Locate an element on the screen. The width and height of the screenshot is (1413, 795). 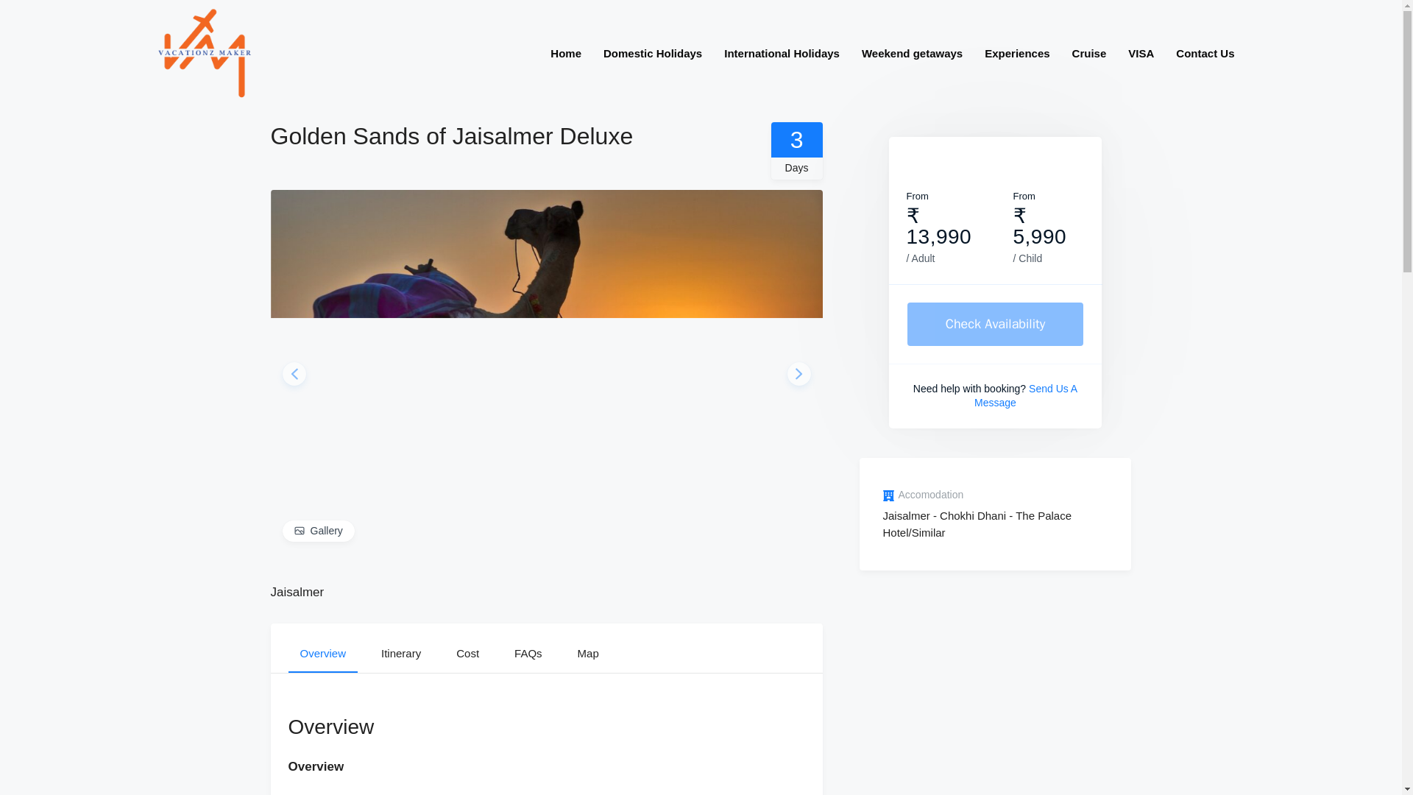
Overview is located at coordinates (323, 648).